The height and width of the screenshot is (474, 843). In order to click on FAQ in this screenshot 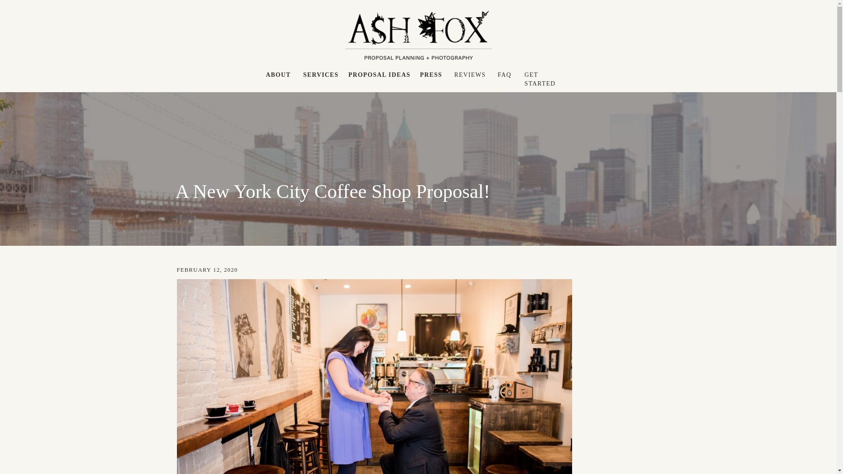, I will do `click(505, 76)`.